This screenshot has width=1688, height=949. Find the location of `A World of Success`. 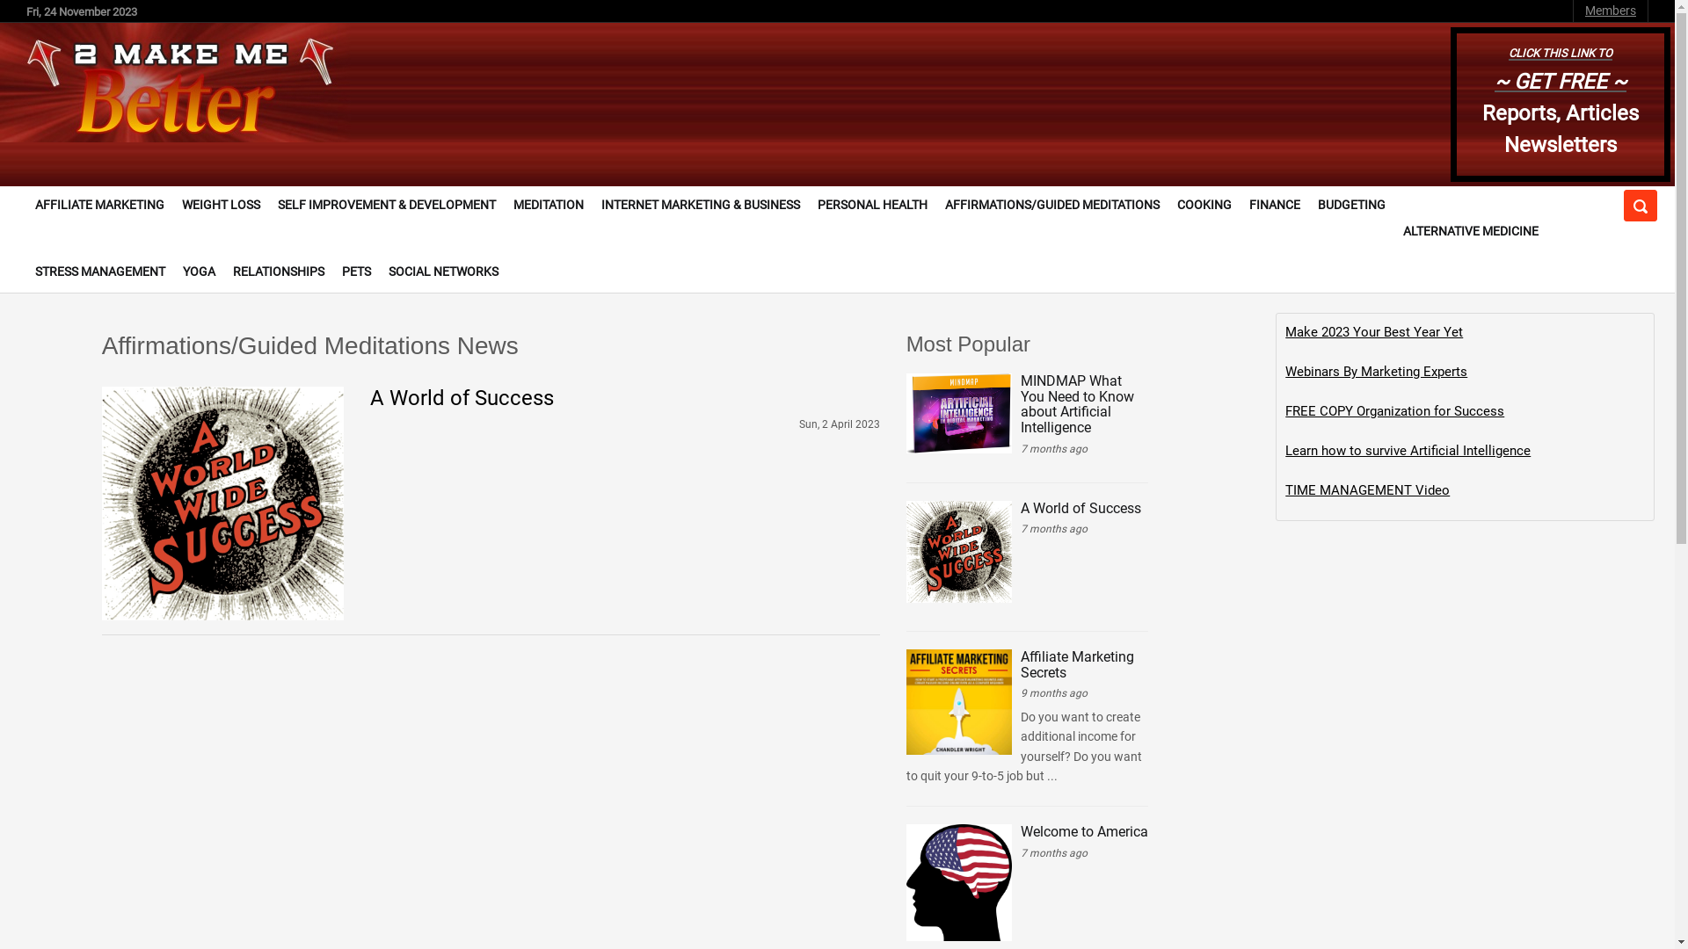

A World of Success is located at coordinates (462, 398).